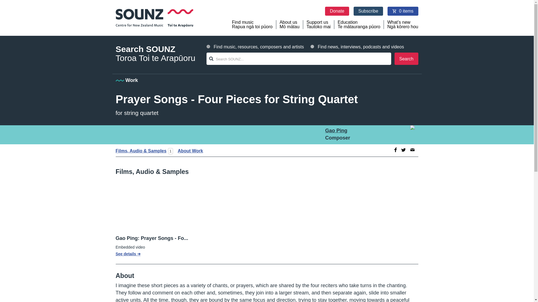 Image resolution: width=538 pixels, height=302 pixels. Describe the element at coordinates (336, 130) in the screenshot. I see `Subscribe` at that location.